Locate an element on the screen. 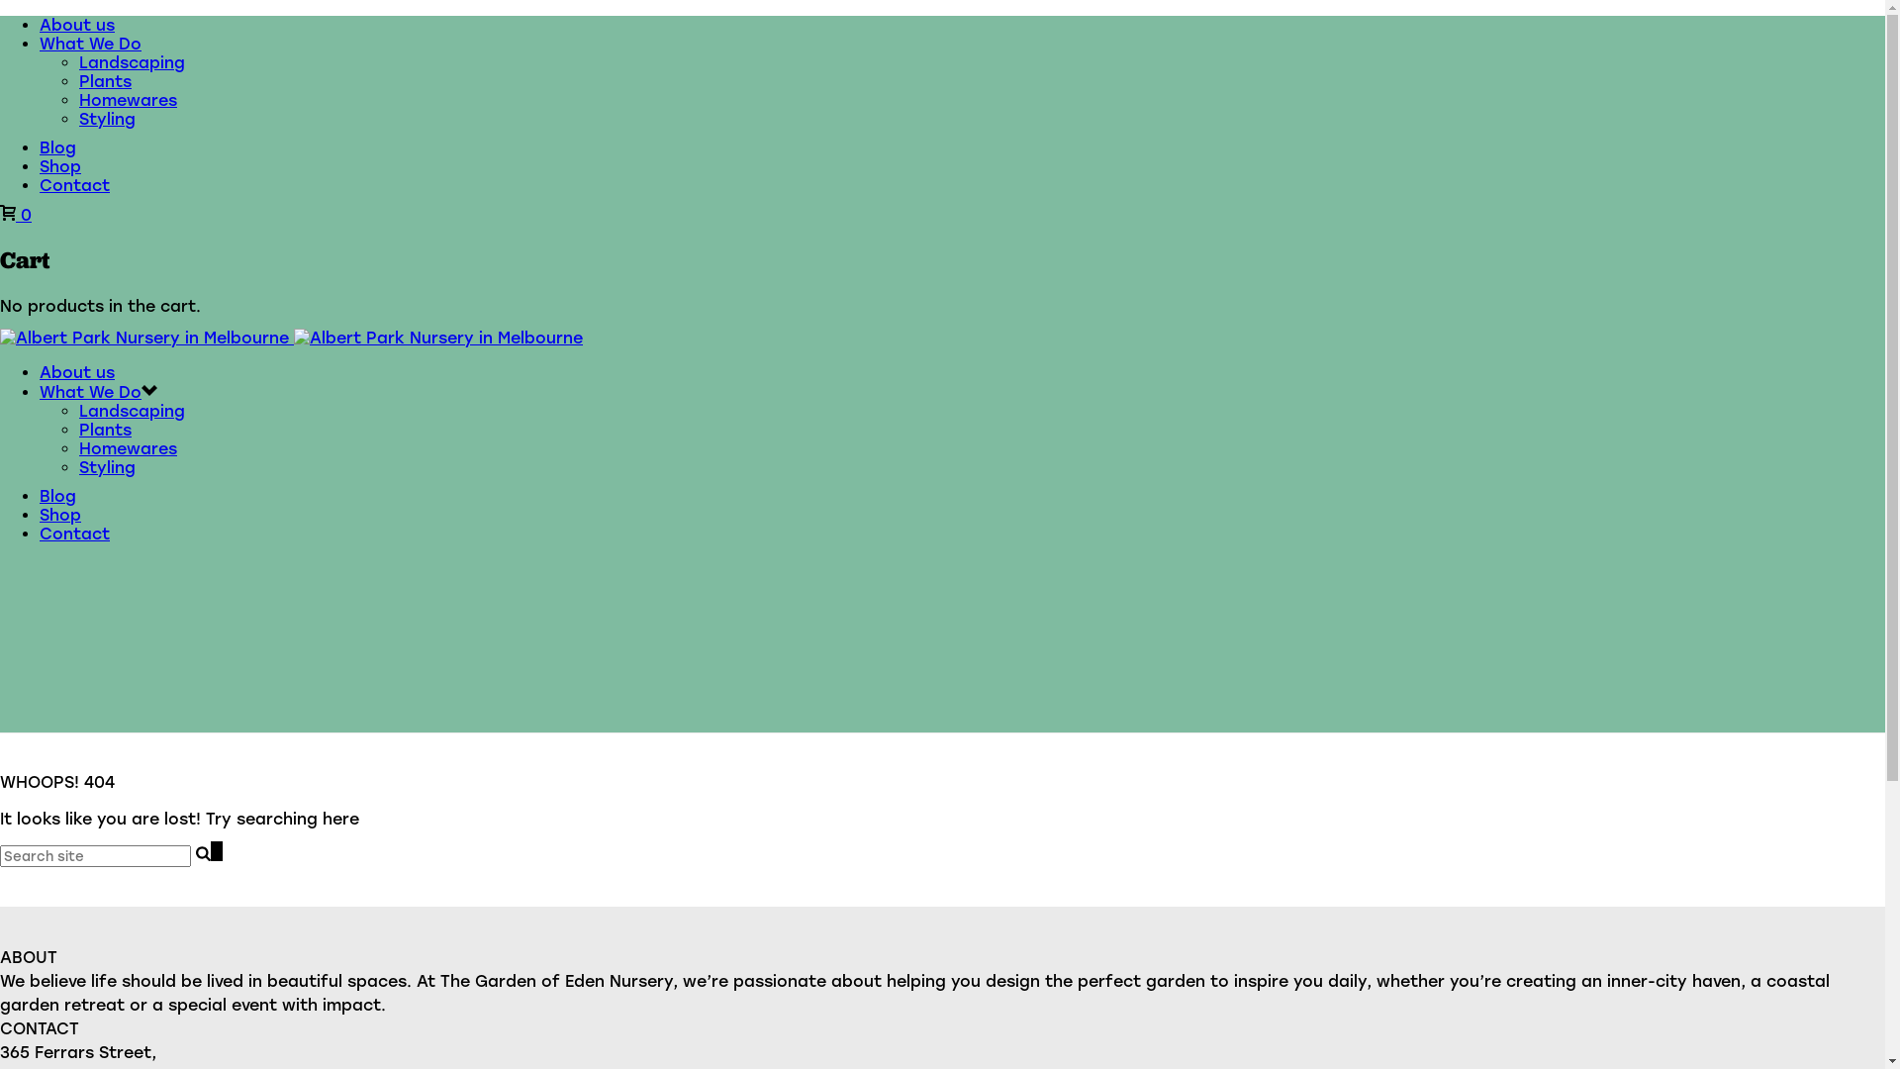  Styling is located at coordinates (107, 119).